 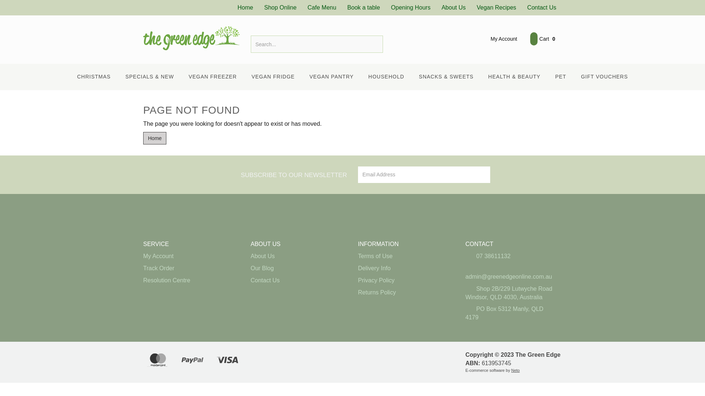 What do you see at coordinates (446, 77) in the screenshot?
I see `SNACKS & SWEETS` at bounding box center [446, 77].